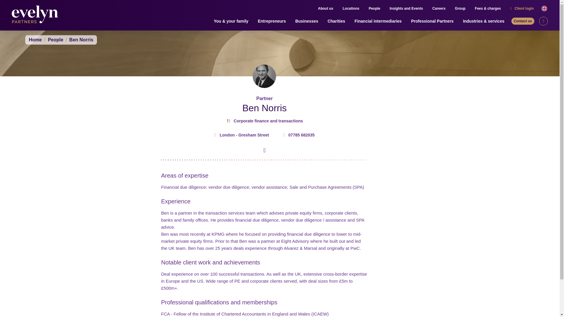 The image size is (564, 317). Describe the element at coordinates (306, 21) in the screenshot. I see `Businesses` at that location.